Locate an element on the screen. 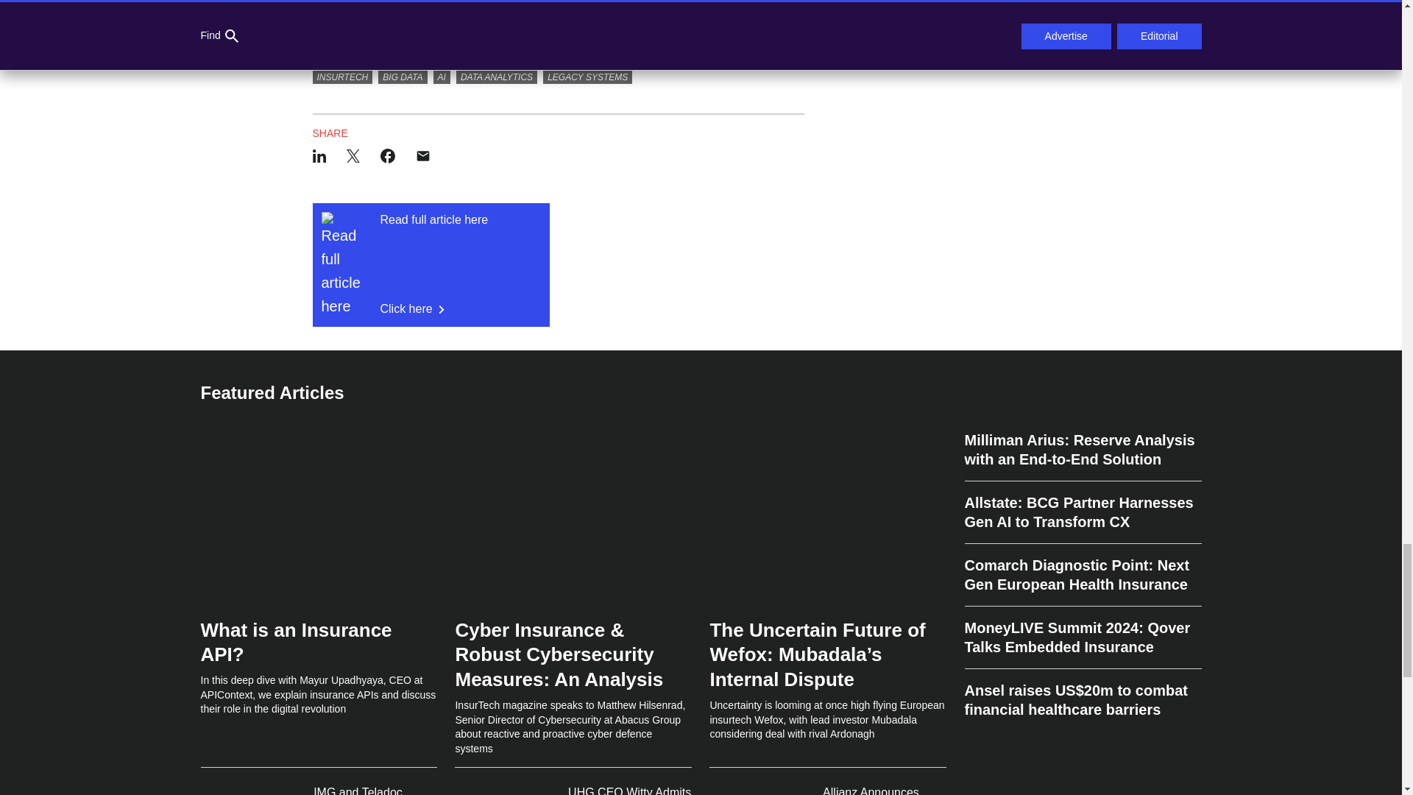 Image resolution: width=1413 pixels, height=795 pixels. DATA ANALYTICS is located at coordinates (431, 265).